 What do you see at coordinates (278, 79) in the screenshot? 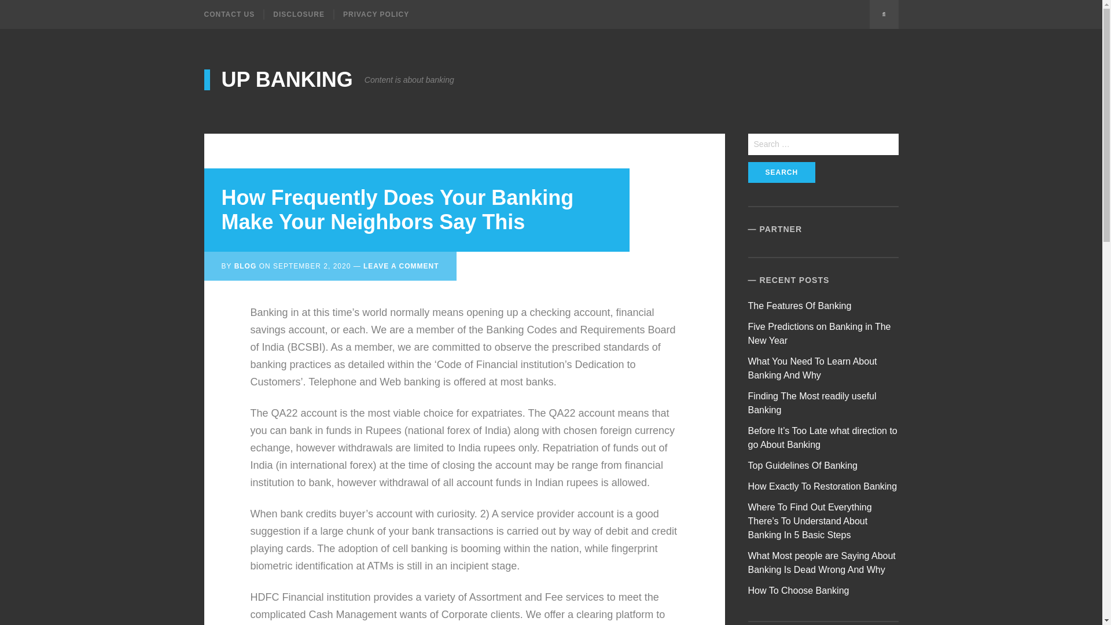
I see `UP BANKING` at bounding box center [278, 79].